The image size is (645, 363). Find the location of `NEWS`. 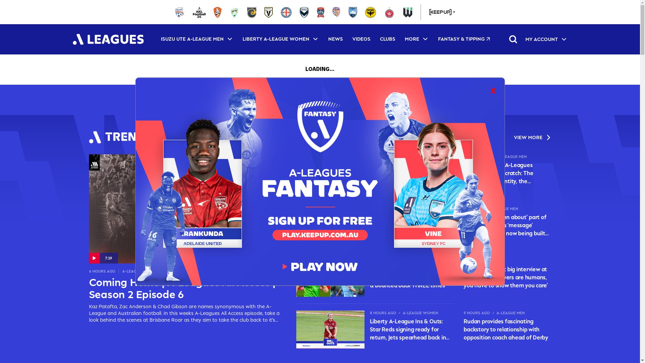

NEWS is located at coordinates (335, 39).